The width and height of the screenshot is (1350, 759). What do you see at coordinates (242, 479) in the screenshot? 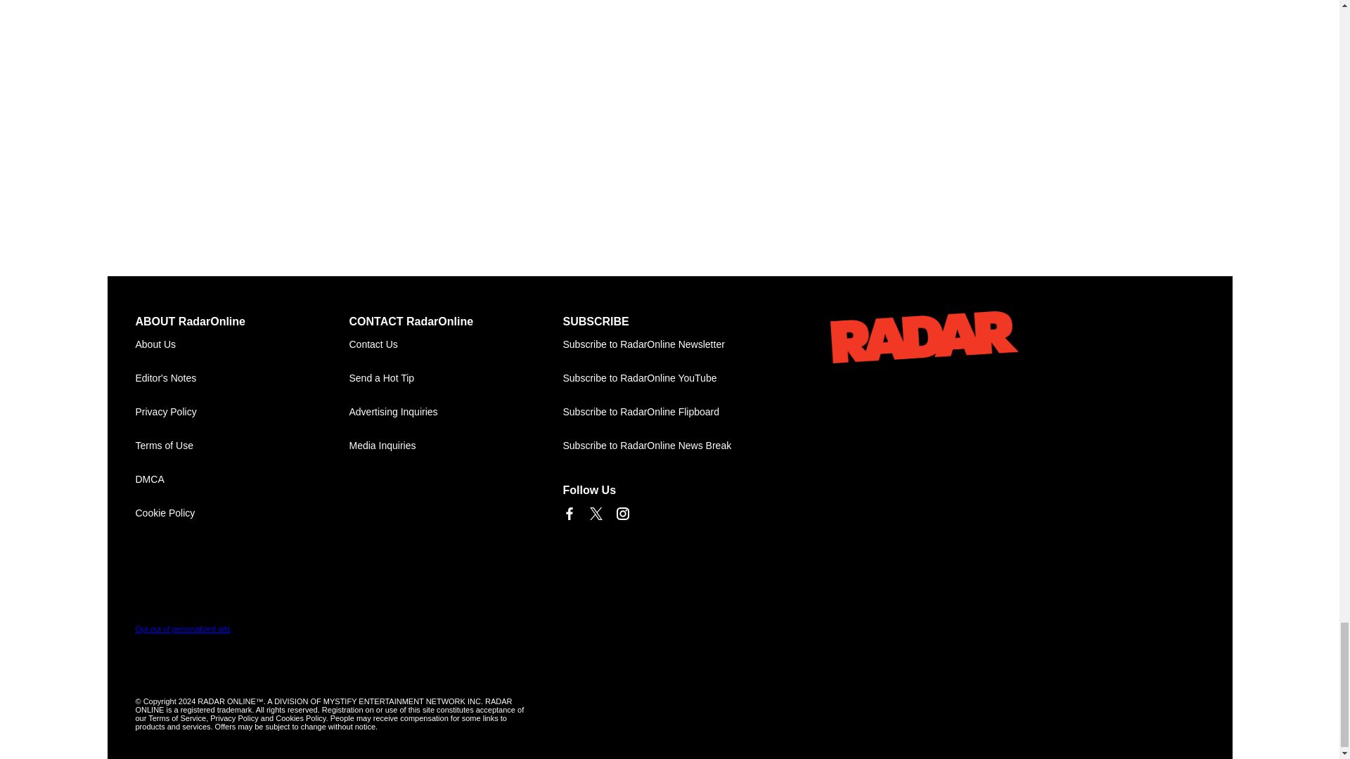
I see `DMCA` at bounding box center [242, 479].